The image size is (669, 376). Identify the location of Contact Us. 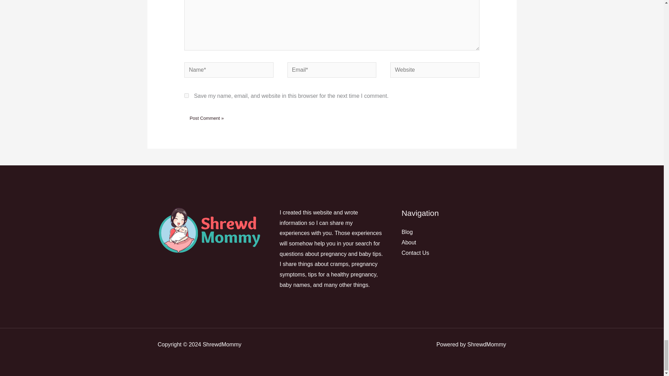
(415, 253).